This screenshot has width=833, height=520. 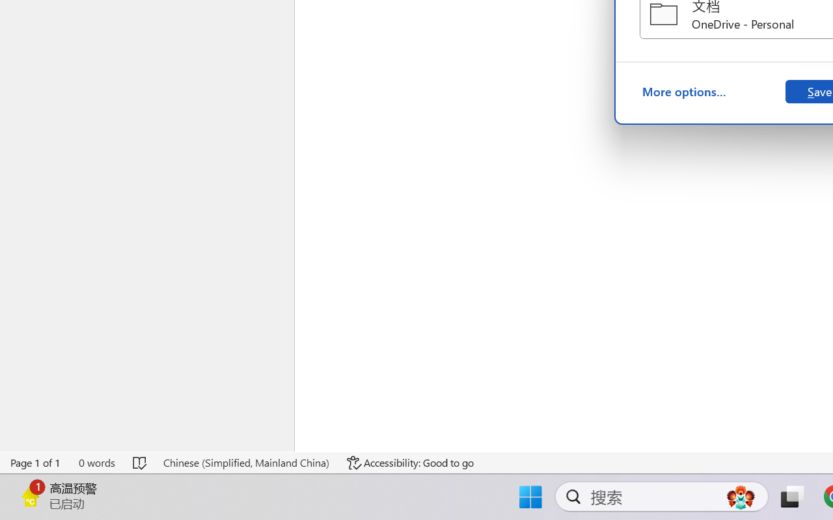 What do you see at coordinates (138, 292) in the screenshot?
I see `Slide Title and Vertical Text Layout: used by no slides` at bounding box center [138, 292].